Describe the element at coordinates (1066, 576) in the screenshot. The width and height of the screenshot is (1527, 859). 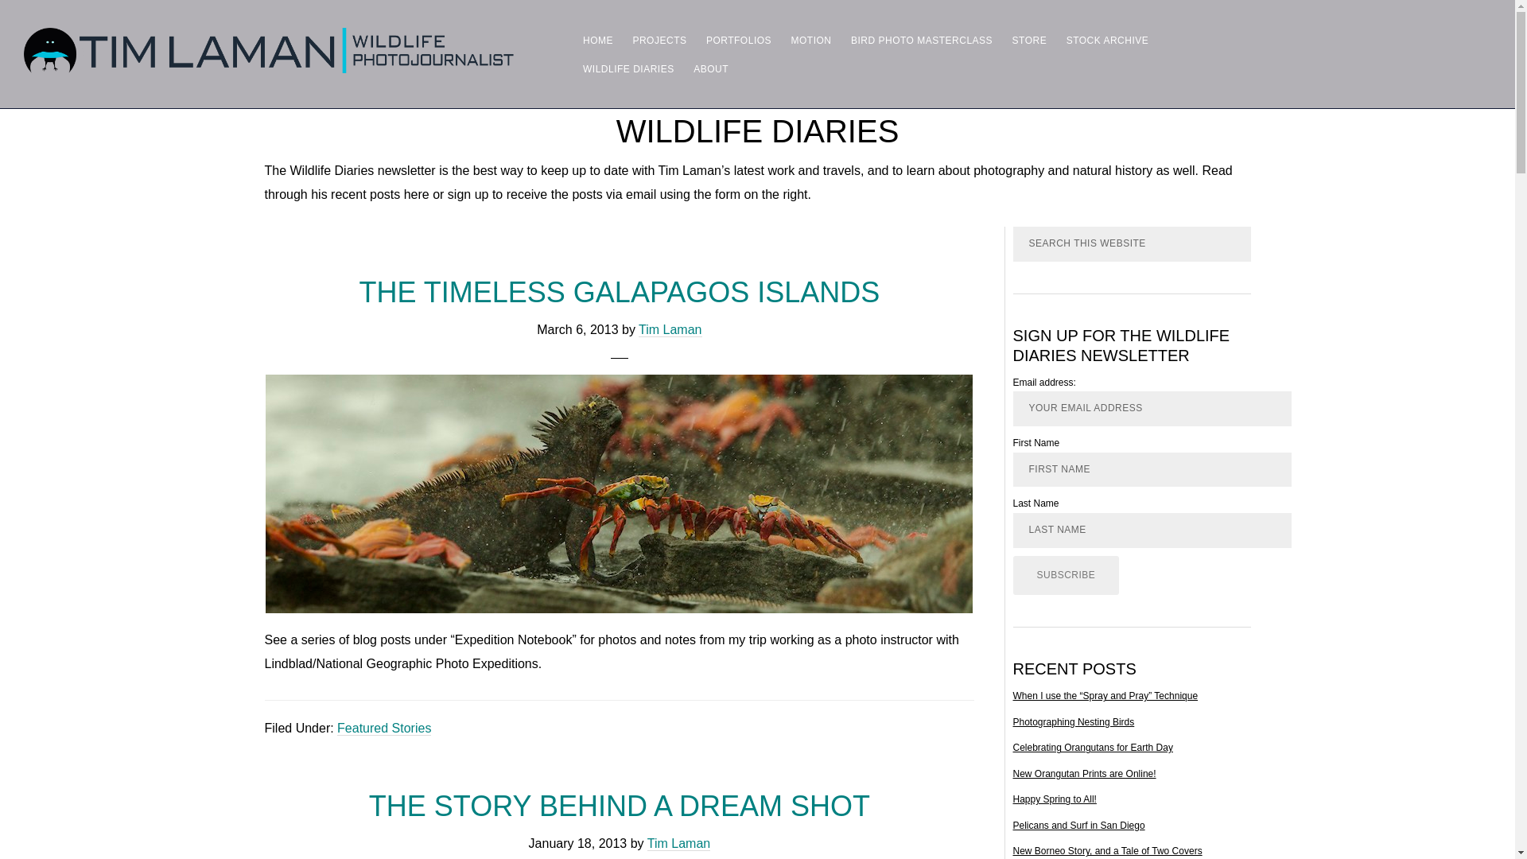
I see `Subscribe` at that location.